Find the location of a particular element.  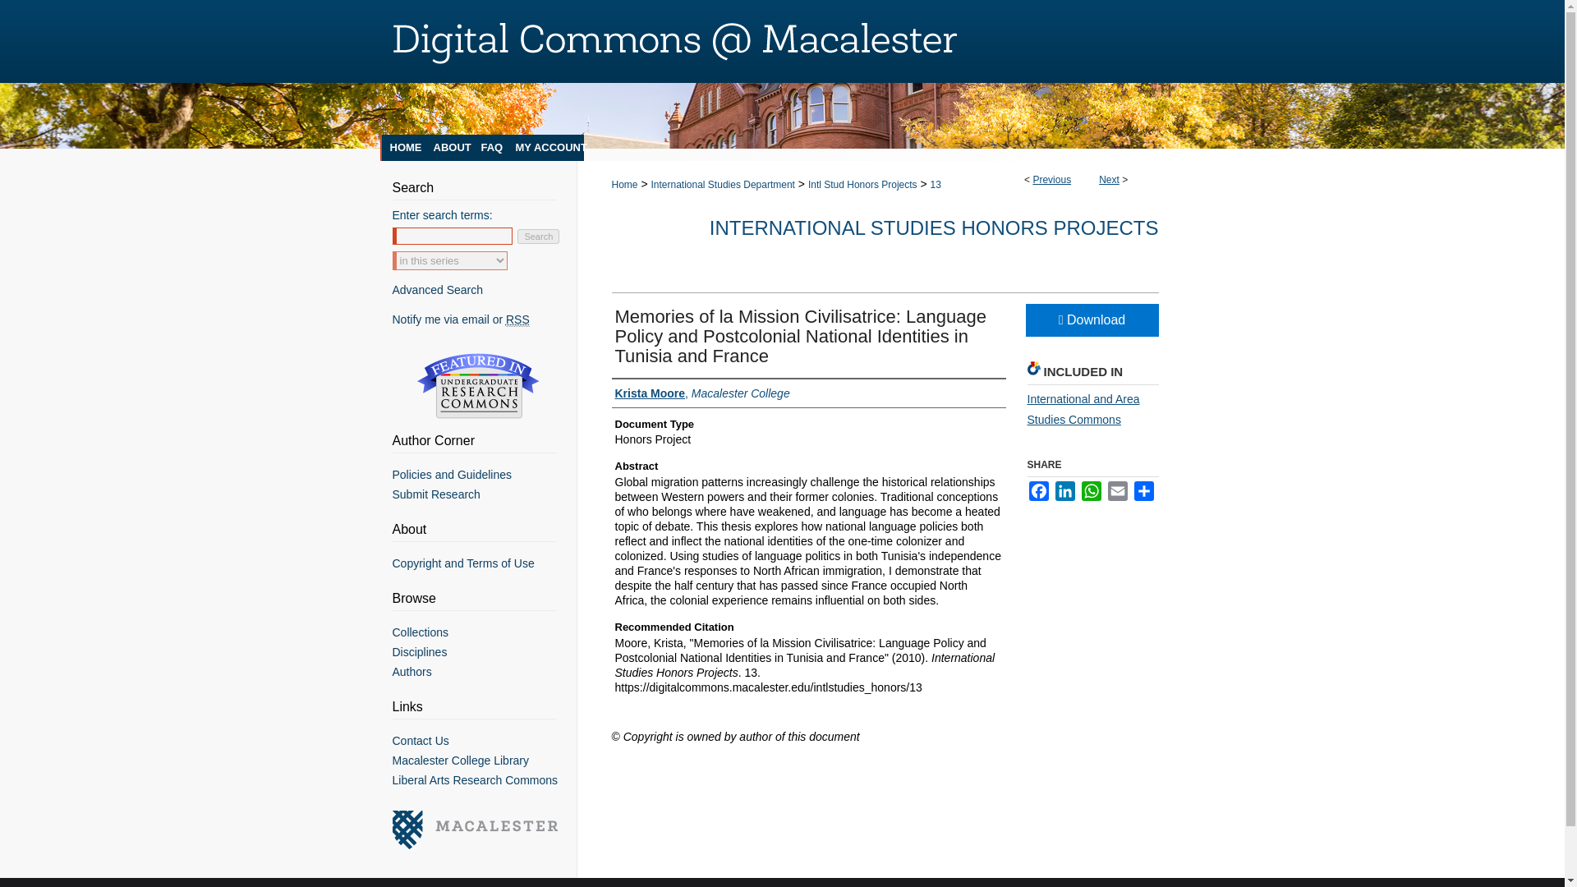

Download is located at coordinates (1091, 320).